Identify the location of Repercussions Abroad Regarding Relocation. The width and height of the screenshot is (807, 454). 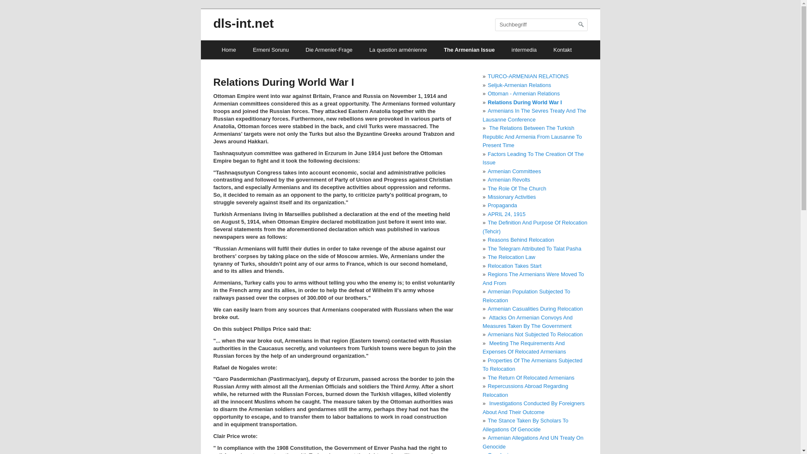
(525, 390).